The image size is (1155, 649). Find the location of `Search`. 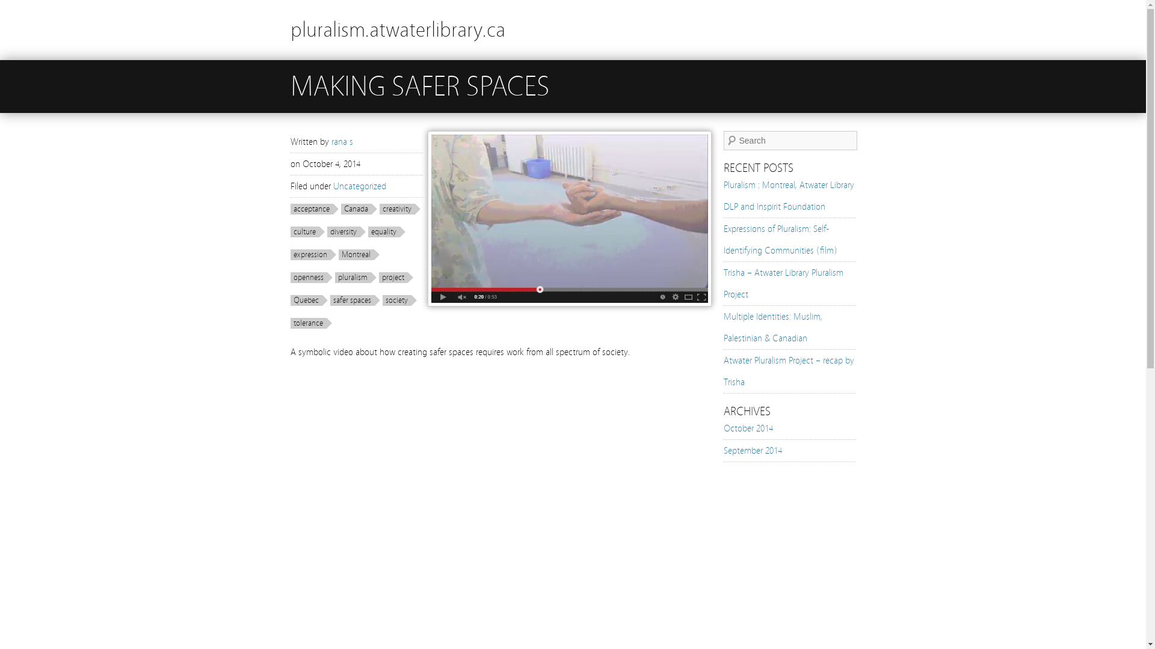

Search is located at coordinates (17, 6).